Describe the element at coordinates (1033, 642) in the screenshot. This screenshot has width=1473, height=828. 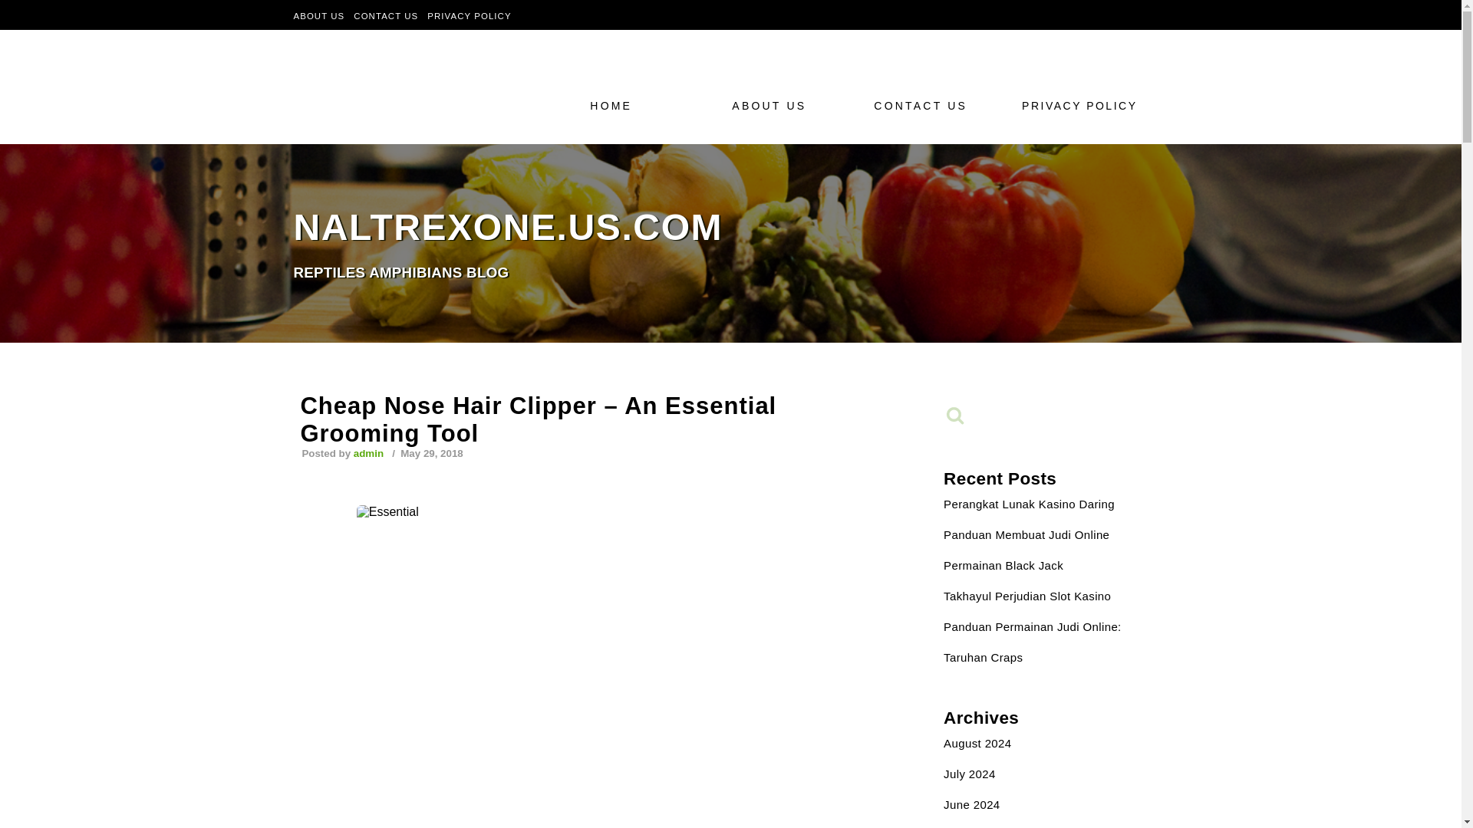
I see `Panduan Permainan Judi Online: Taruhan Craps` at that location.